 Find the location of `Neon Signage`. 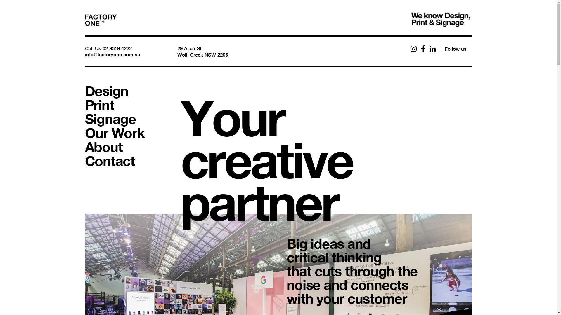

Neon Signage is located at coordinates (201, 252).